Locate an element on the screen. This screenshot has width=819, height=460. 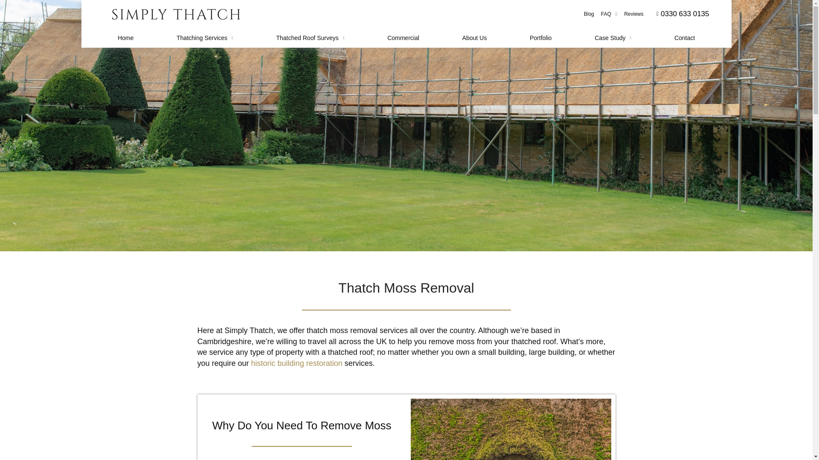
Portfolio is located at coordinates (541, 37).